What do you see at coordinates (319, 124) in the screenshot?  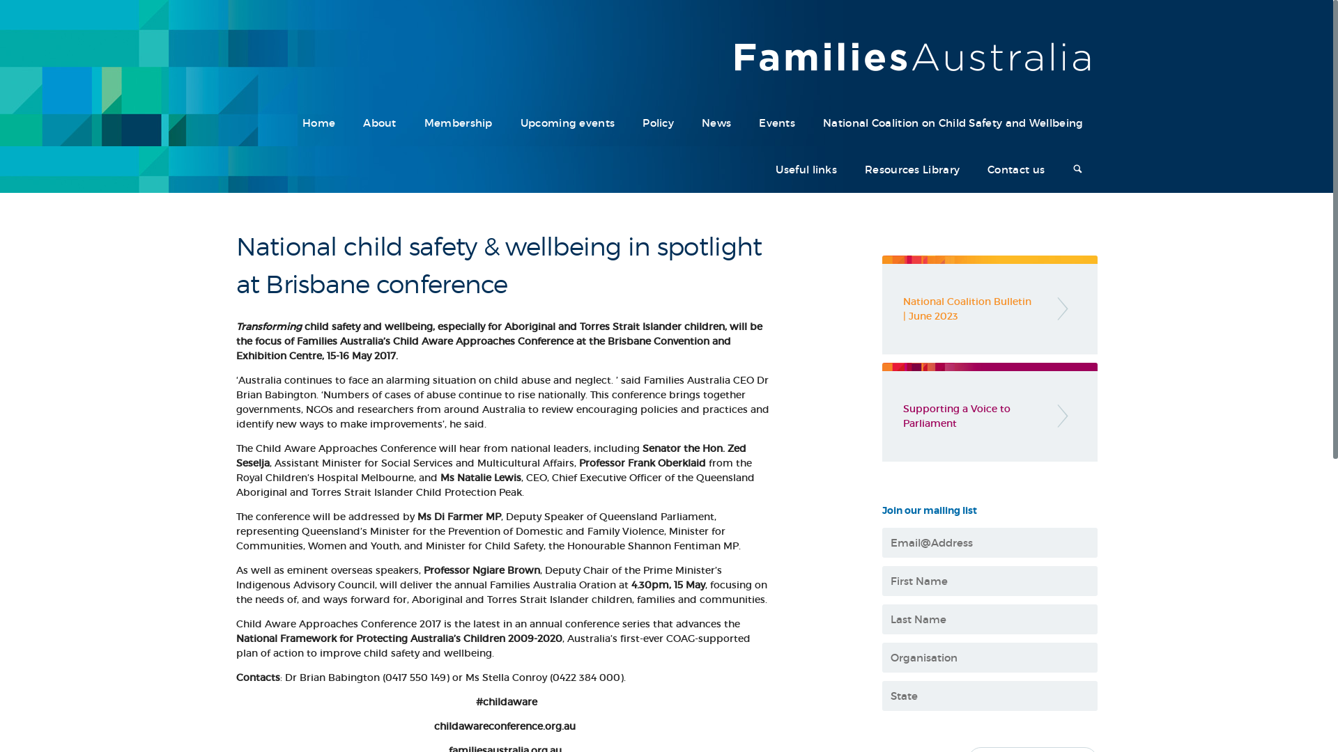 I see `Home` at bounding box center [319, 124].